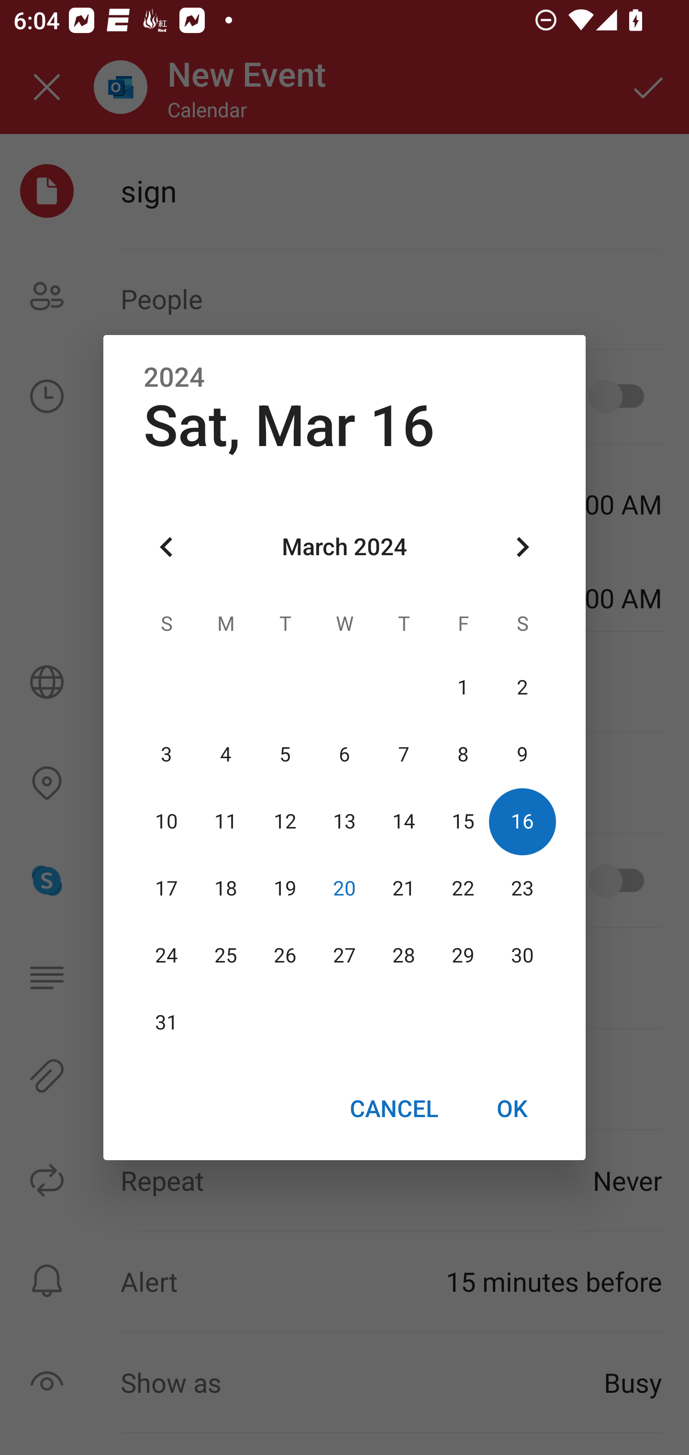  Describe the element at coordinates (285, 889) in the screenshot. I see `19 19 March 2024` at that location.